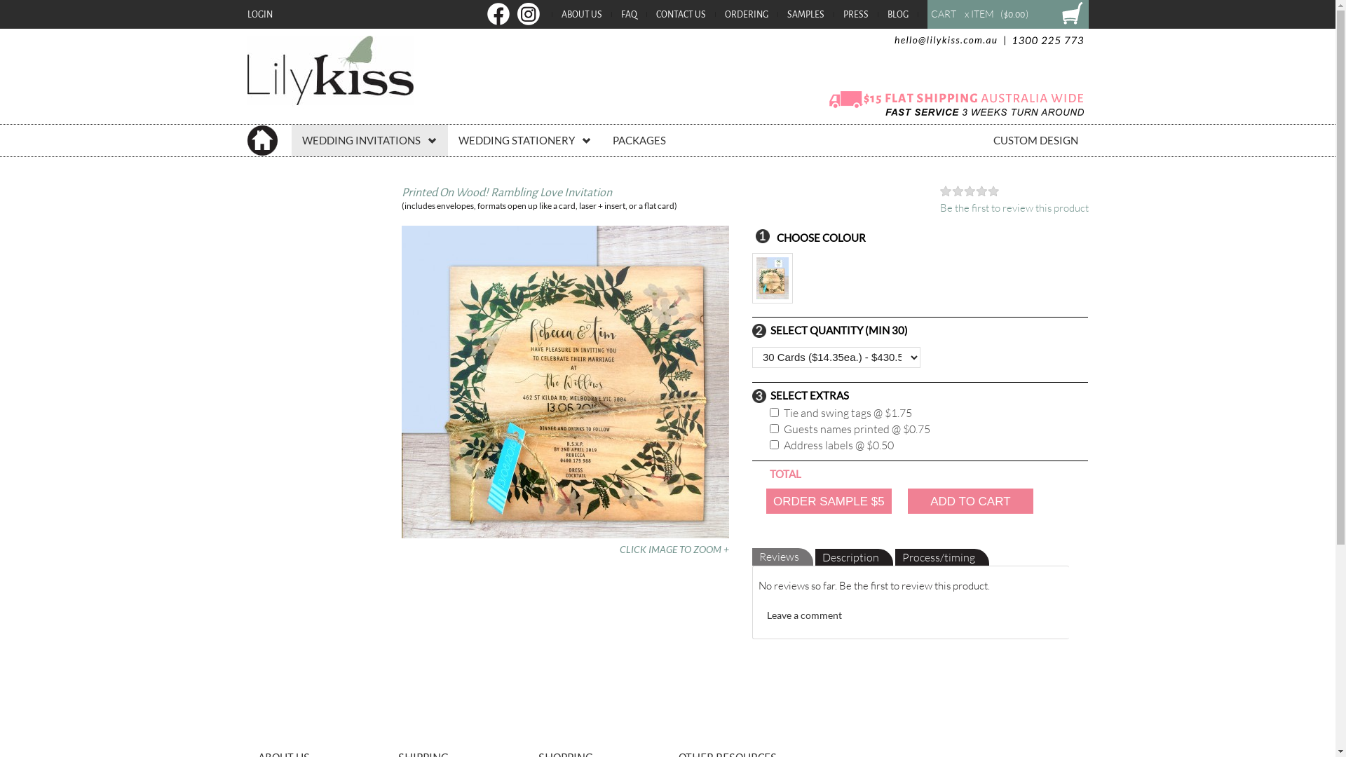 The image size is (1346, 757). What do you see at coordinates (774, 412) in the screenshot?
I see `102` at bounding box center [774, 412].